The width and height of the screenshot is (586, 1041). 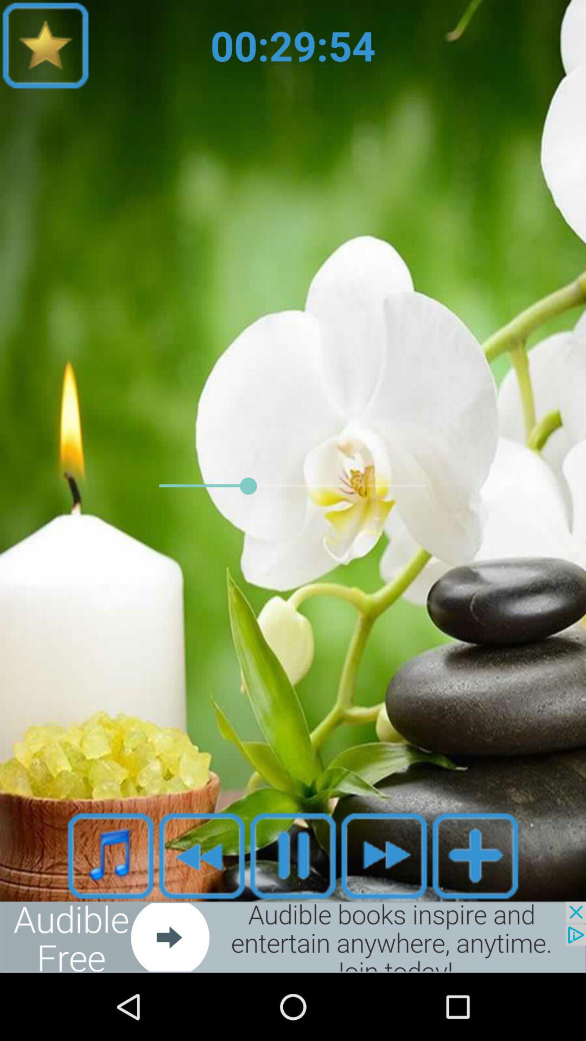 What do you see at coordinates (46, 46) in the screenshot?
I see `flag it` at bounding box center [46, 46].